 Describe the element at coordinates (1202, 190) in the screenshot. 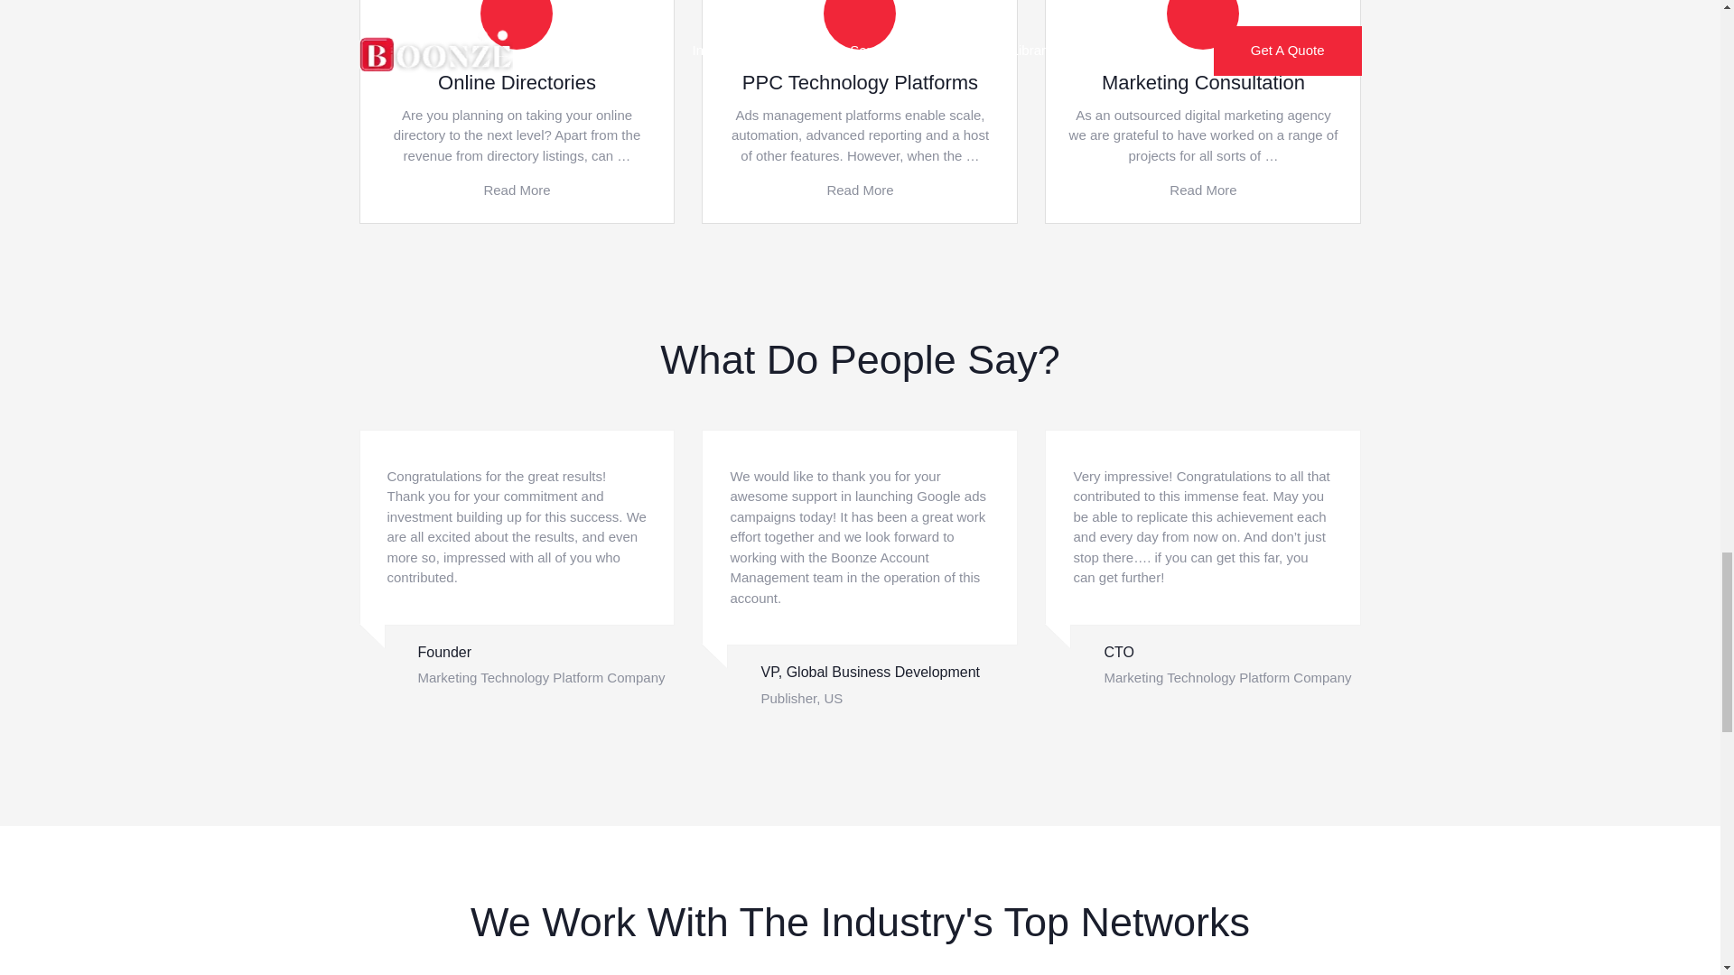

I see `Read More` at that location.